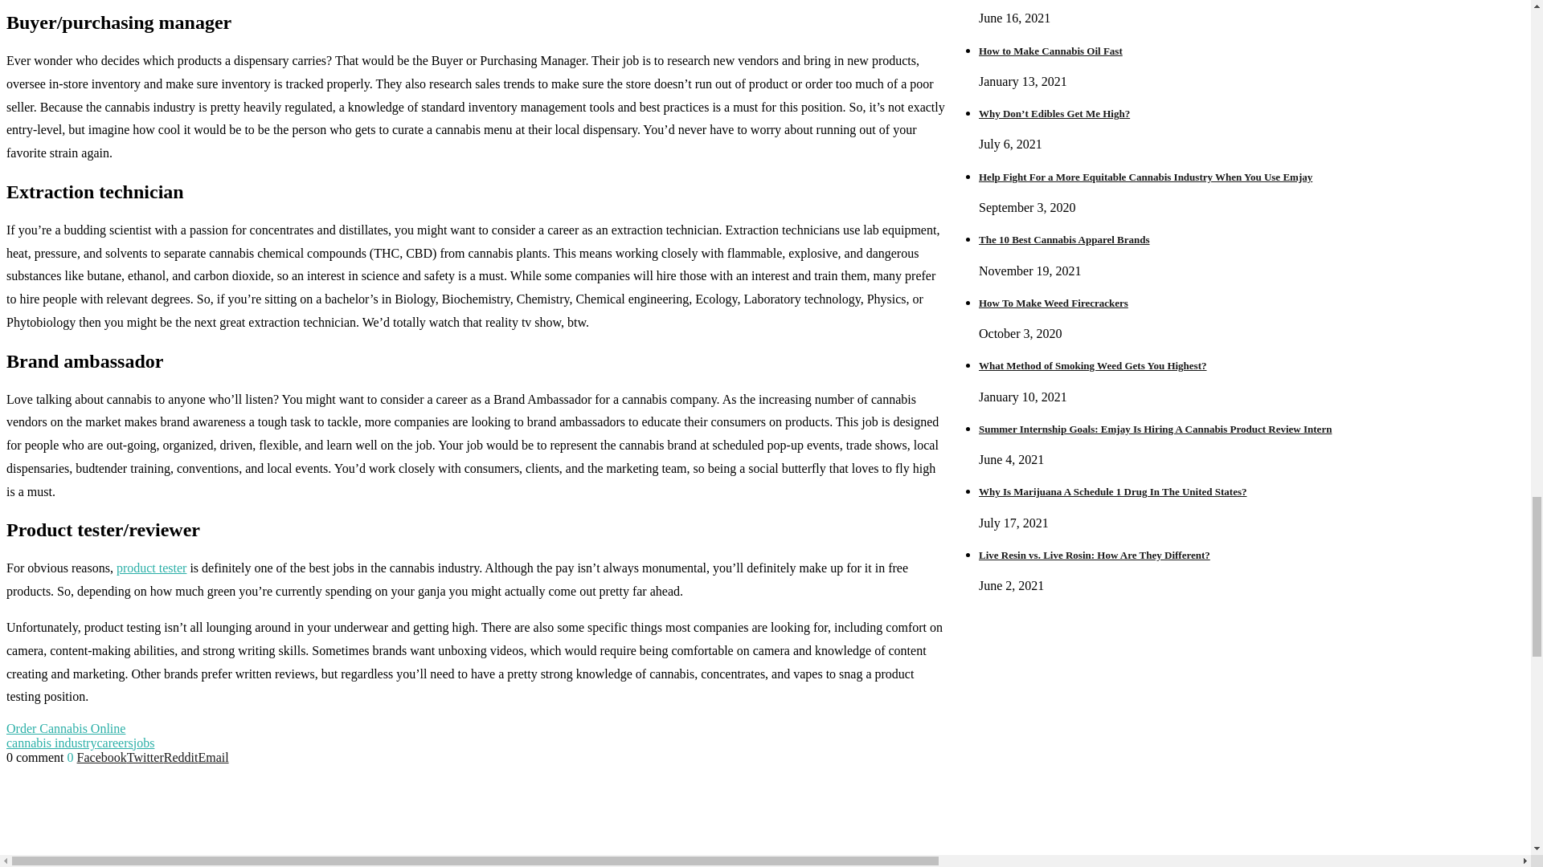  I want to click on product tester, so click(151, 568).